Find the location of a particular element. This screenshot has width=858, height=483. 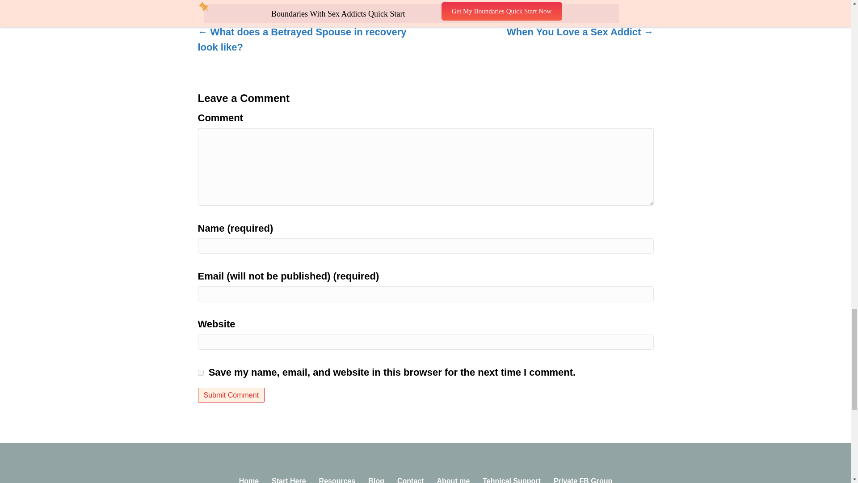

yes is located at coordinates (200, 373).